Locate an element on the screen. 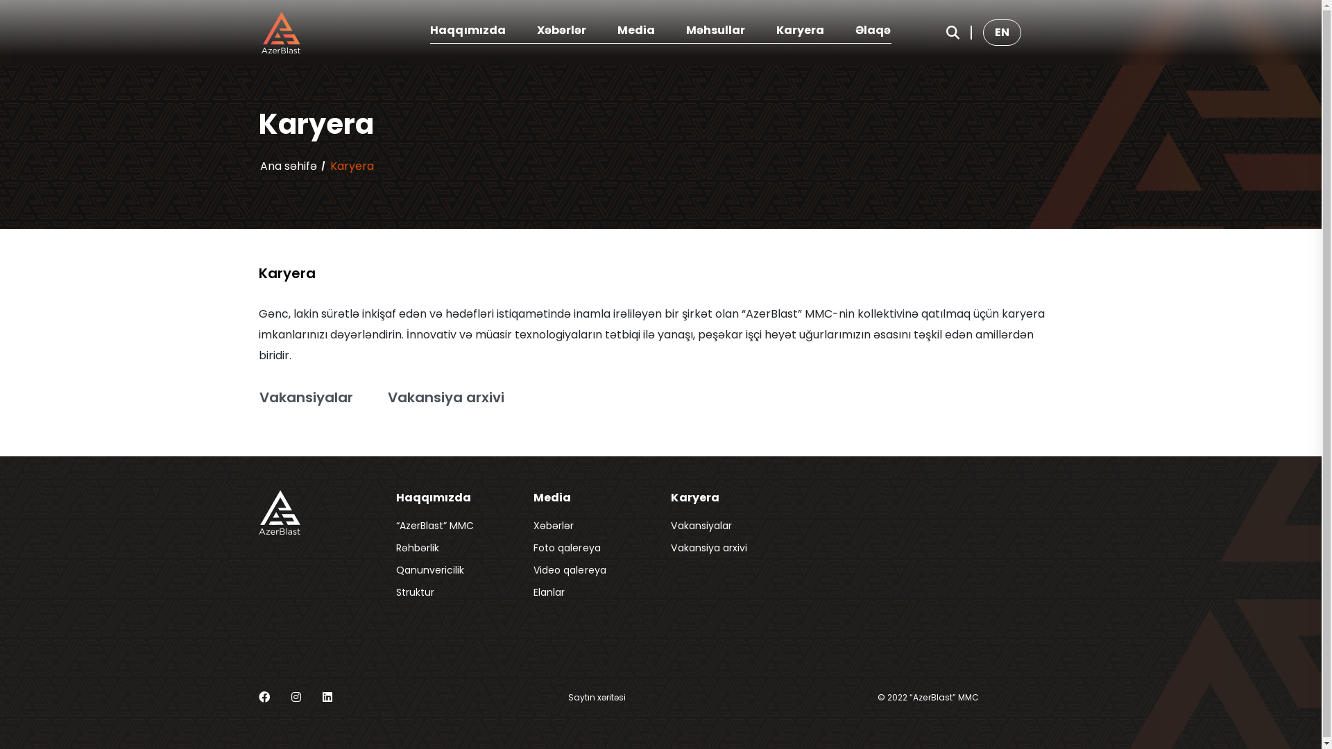 The image size is (1332, 749). Media is located at coordinates (636, 31).